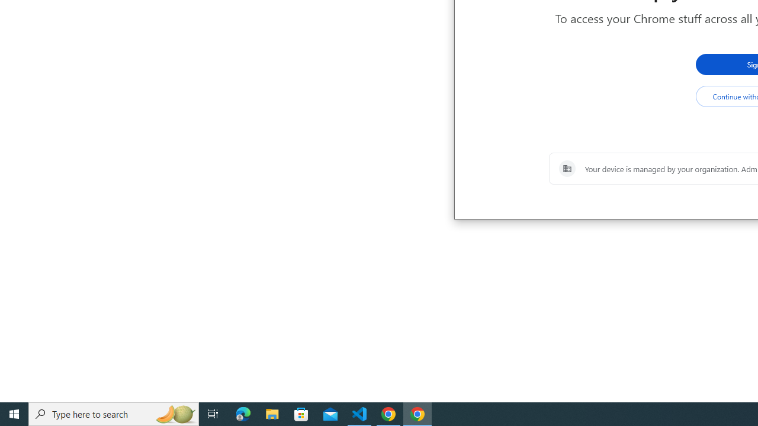 Image resolution: width=758 pixels, height=426 pixels. What do you see at coordinates (359, 414) in the screenshot?
I see `Visual Studio Code - 1 running window` at bounding box center [359, 414].